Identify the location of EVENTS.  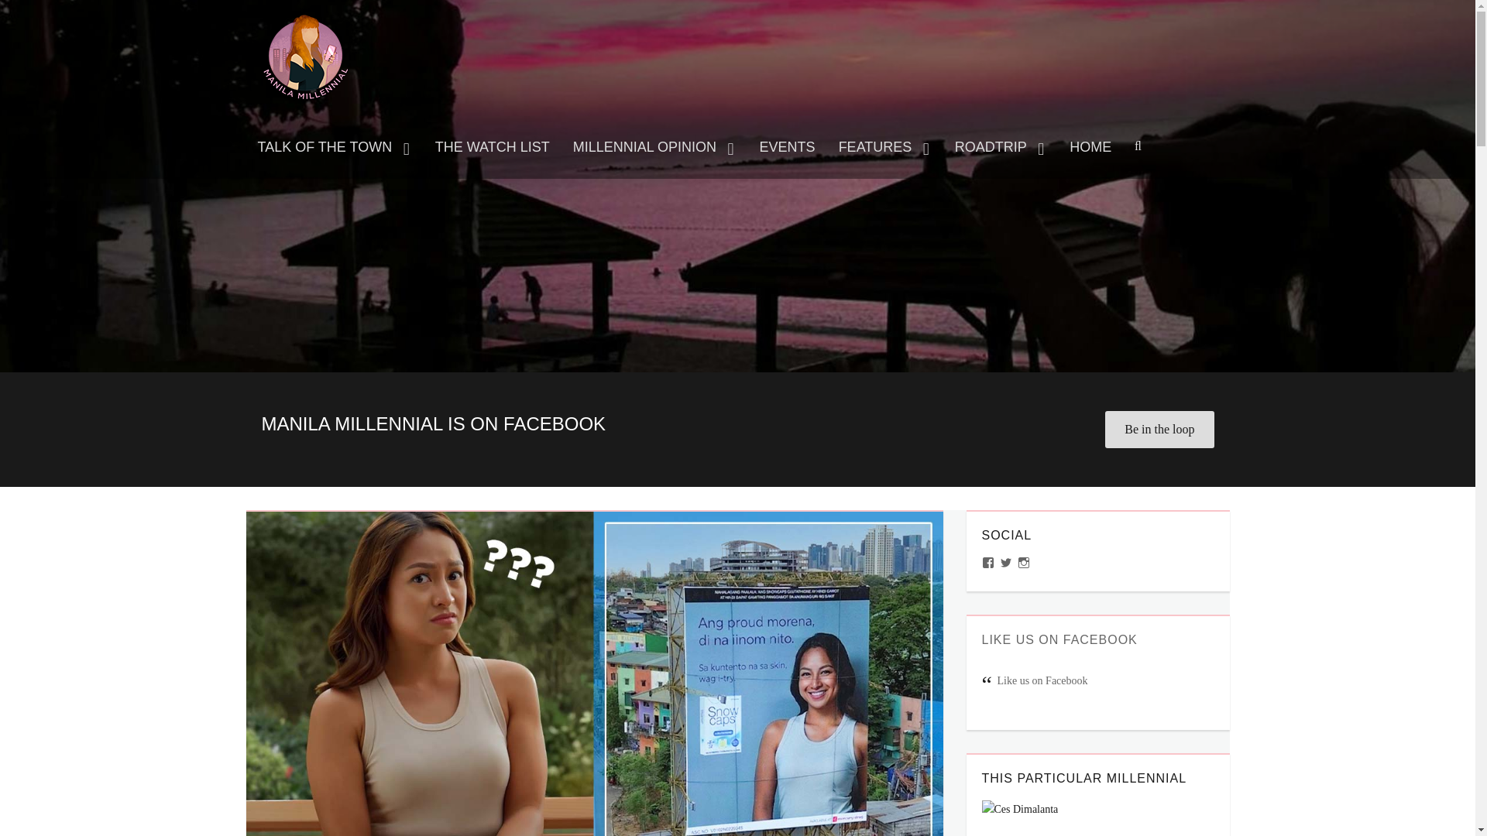
(787, 147).